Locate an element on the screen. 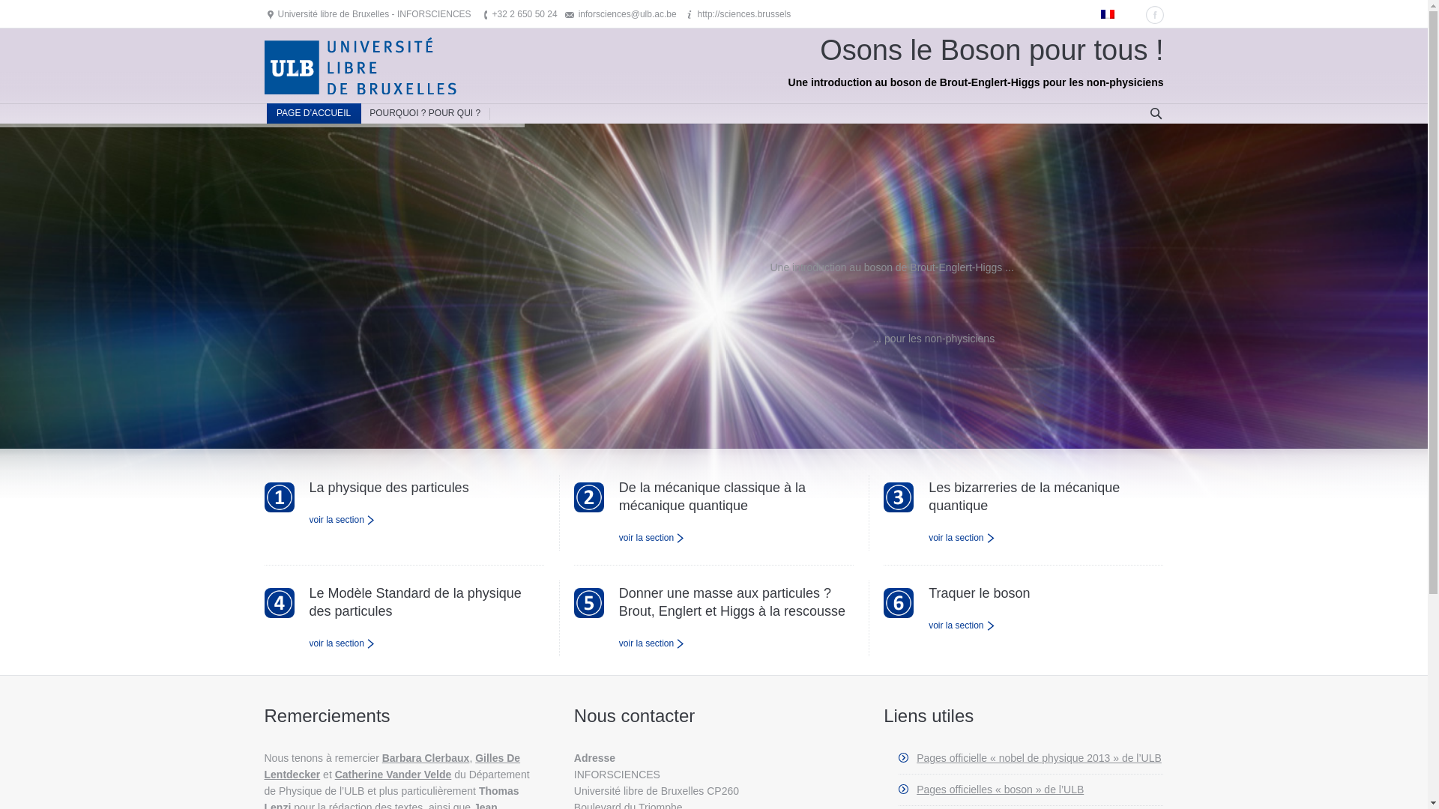 The width and height of the screenshot is (1439, 809). Go! is located at coordinates (15, 9).